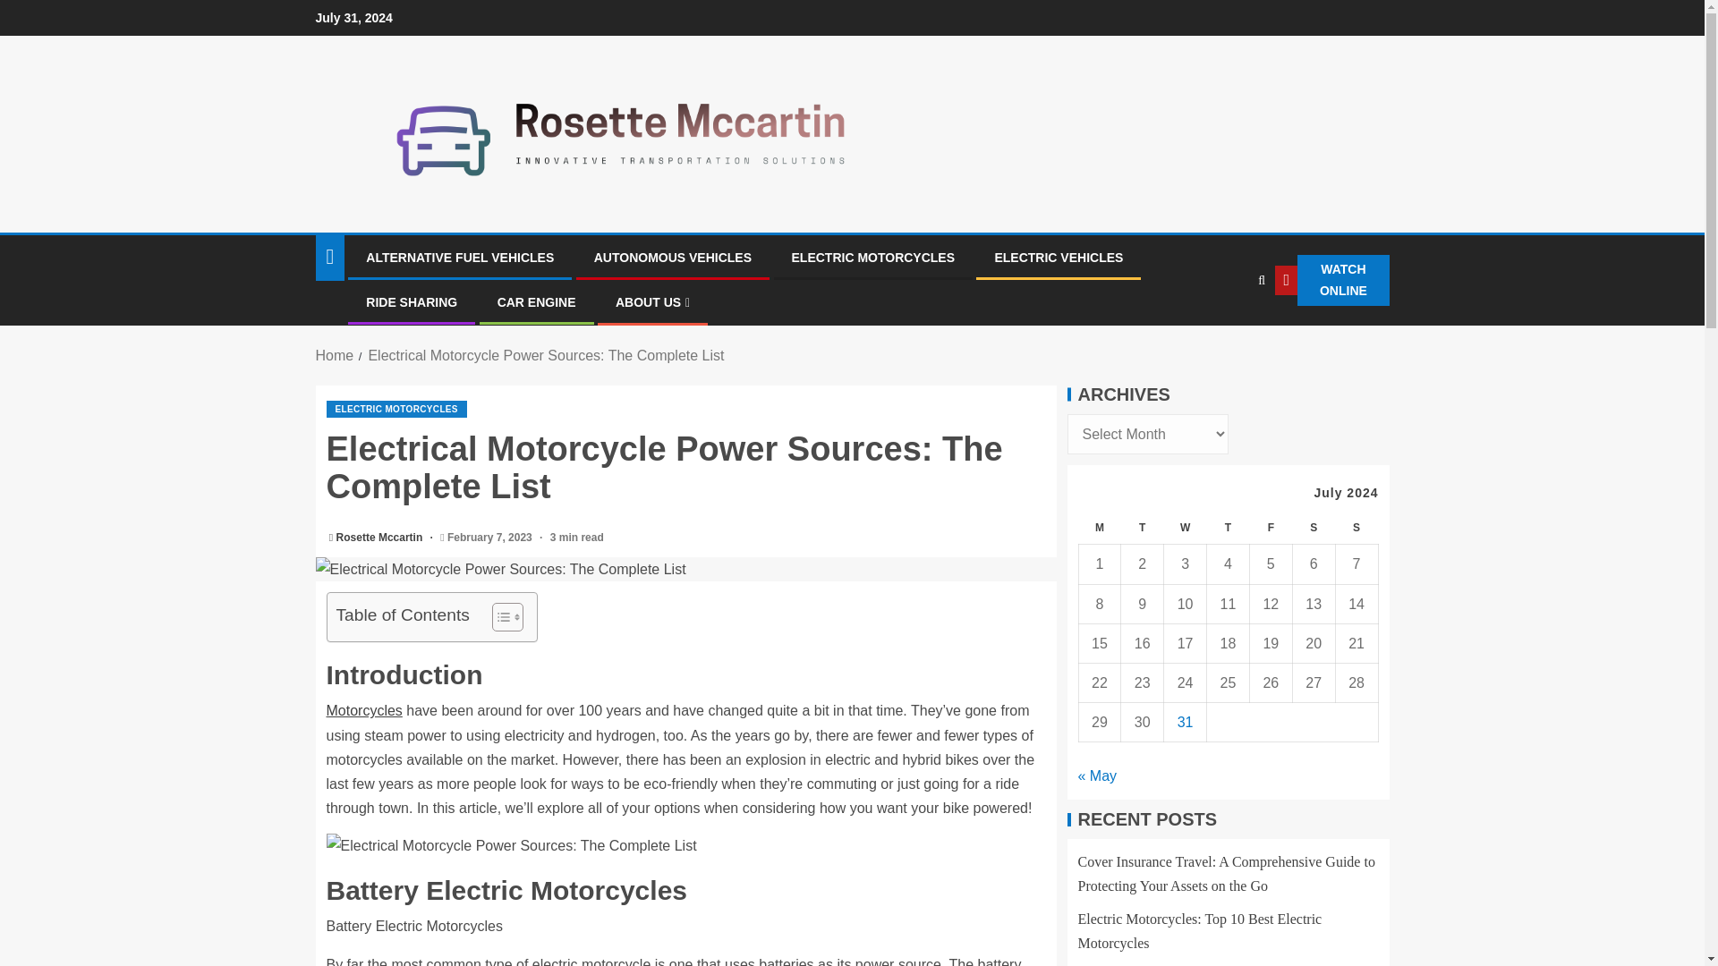  I want to click on WATCH ONLINE, so click(1331, 281).